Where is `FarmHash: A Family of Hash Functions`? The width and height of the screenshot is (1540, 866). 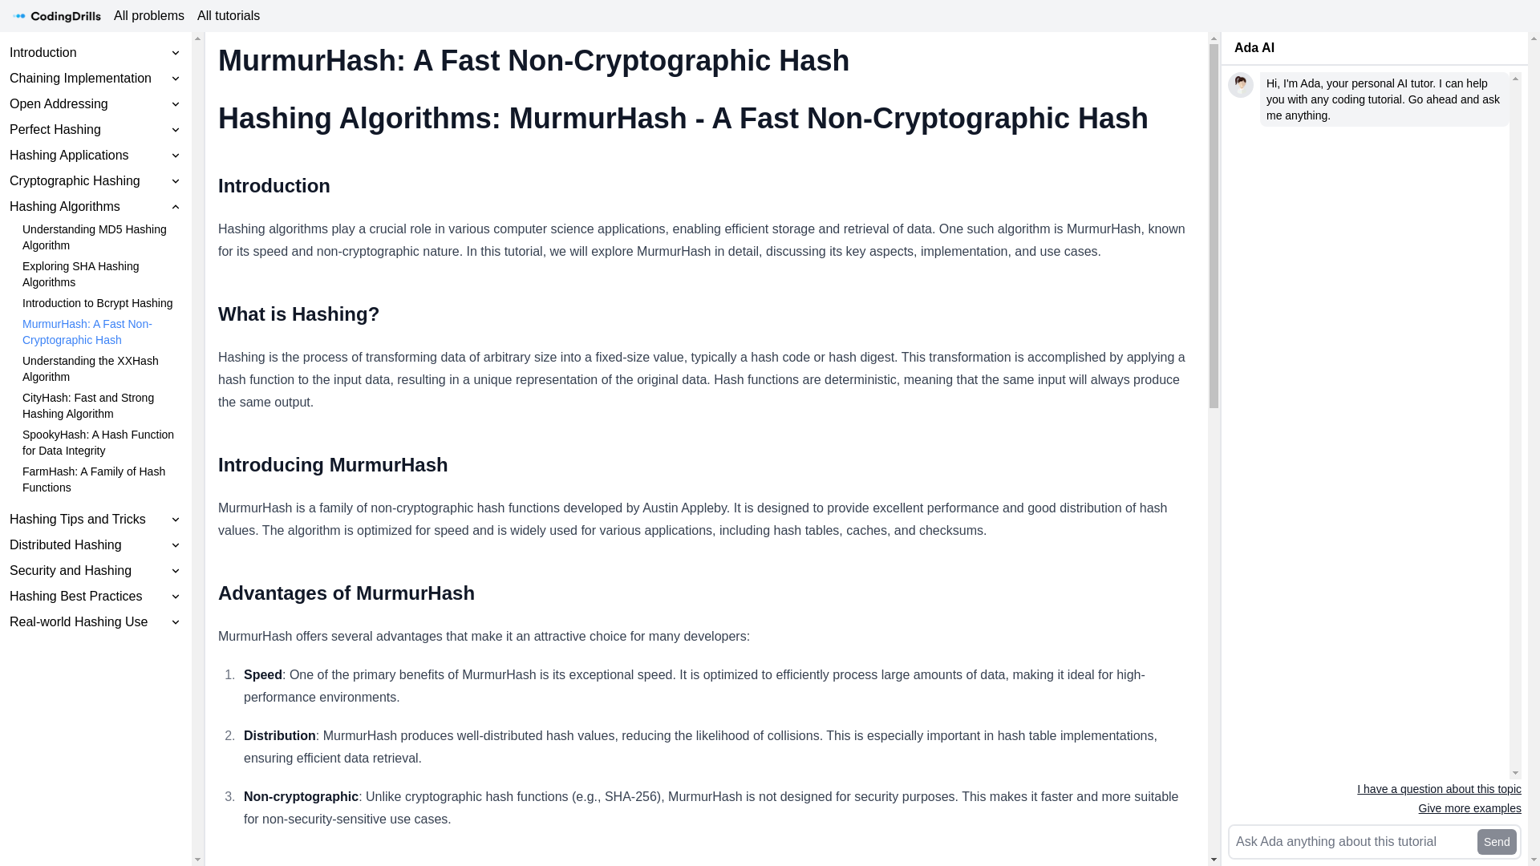
FarmHash: A Family of Hash Functions is located at coordinates (102, 479).